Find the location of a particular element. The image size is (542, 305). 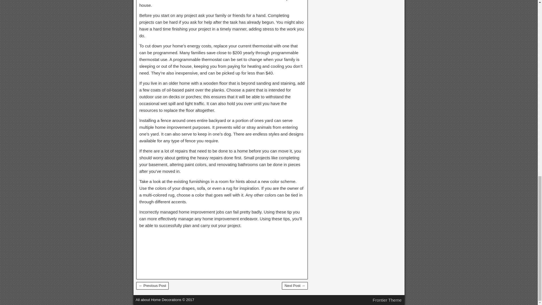

Advertisement is located at coordinates (222, 253).